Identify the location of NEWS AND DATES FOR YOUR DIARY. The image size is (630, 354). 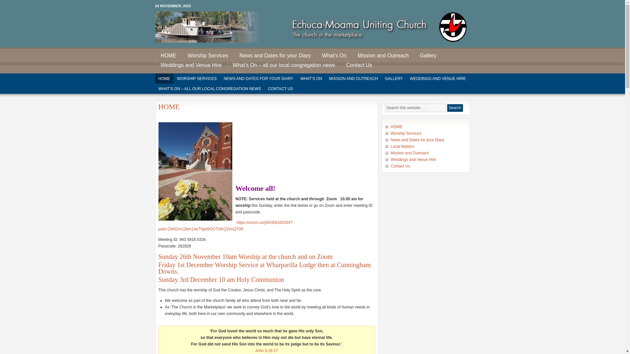
(259, 79).